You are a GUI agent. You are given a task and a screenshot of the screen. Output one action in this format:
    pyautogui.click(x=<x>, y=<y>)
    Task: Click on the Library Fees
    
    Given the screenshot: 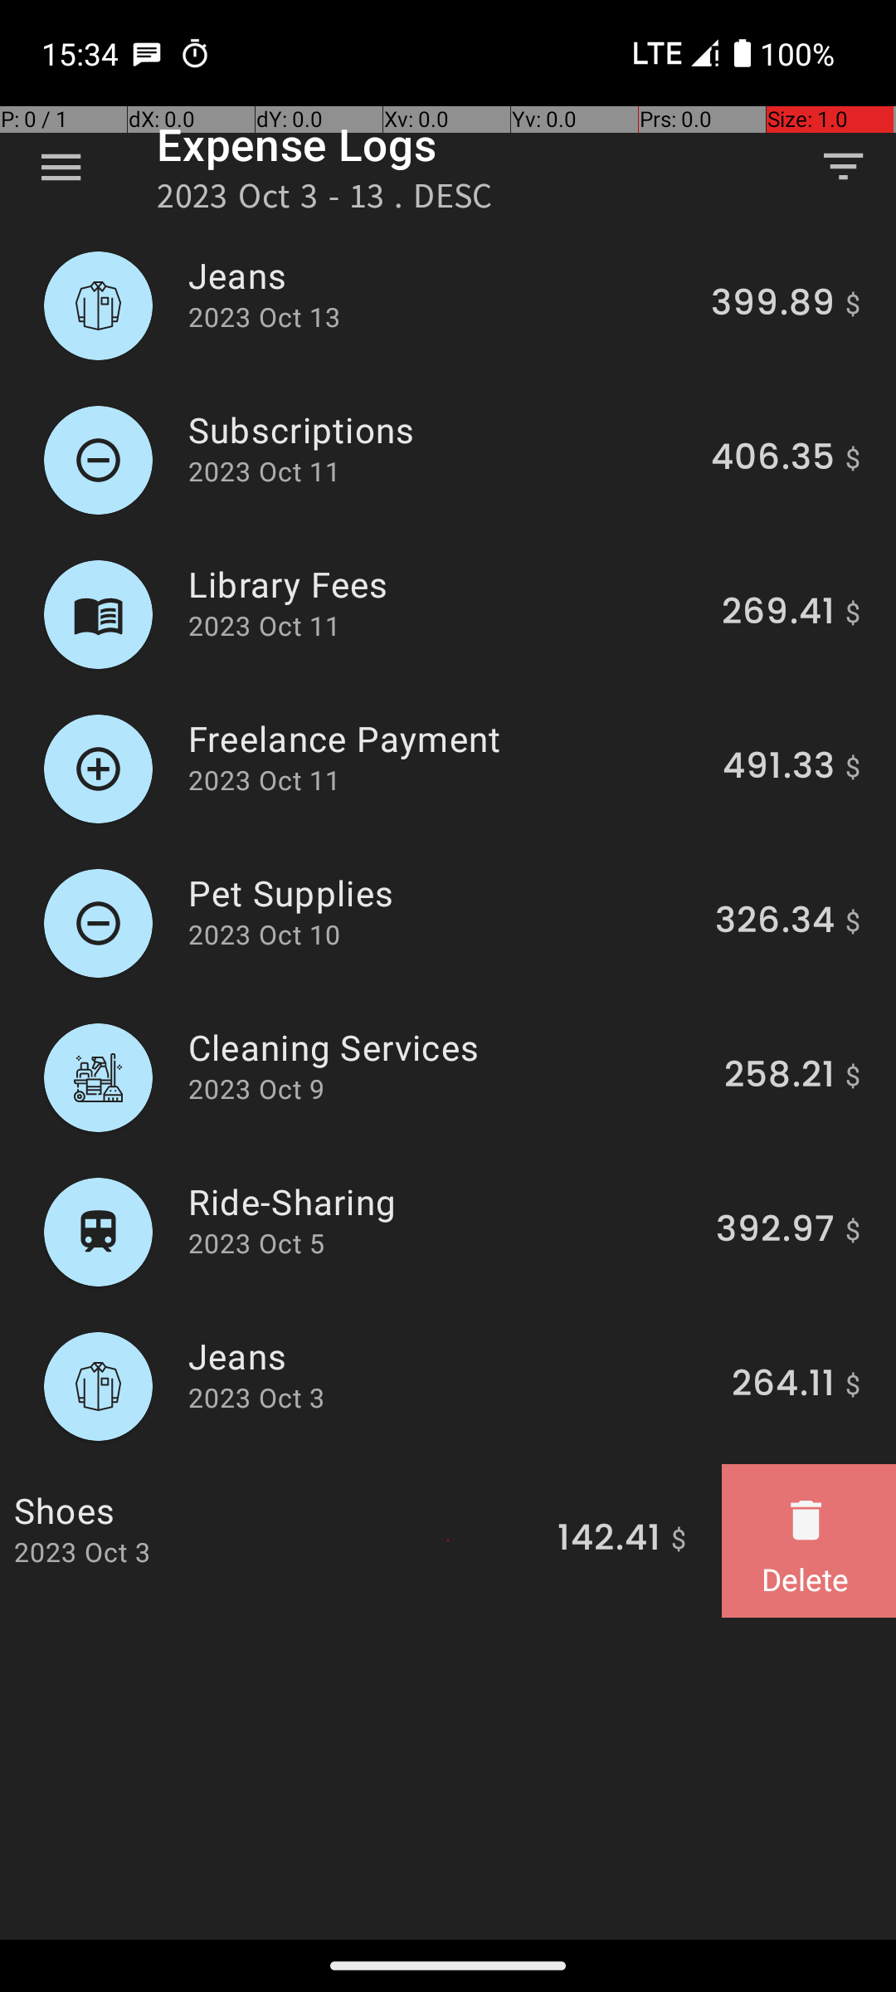 What is the action you would take?
    pyautogui.click(x=446, y=584)
    